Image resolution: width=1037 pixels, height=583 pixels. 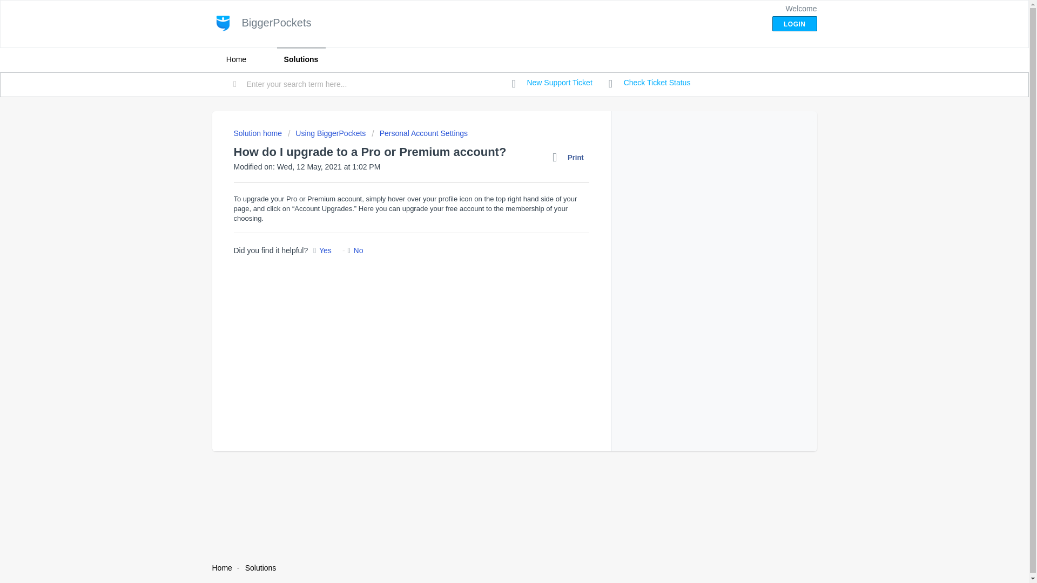 I want to click on Print, so click(x=570, y=157).